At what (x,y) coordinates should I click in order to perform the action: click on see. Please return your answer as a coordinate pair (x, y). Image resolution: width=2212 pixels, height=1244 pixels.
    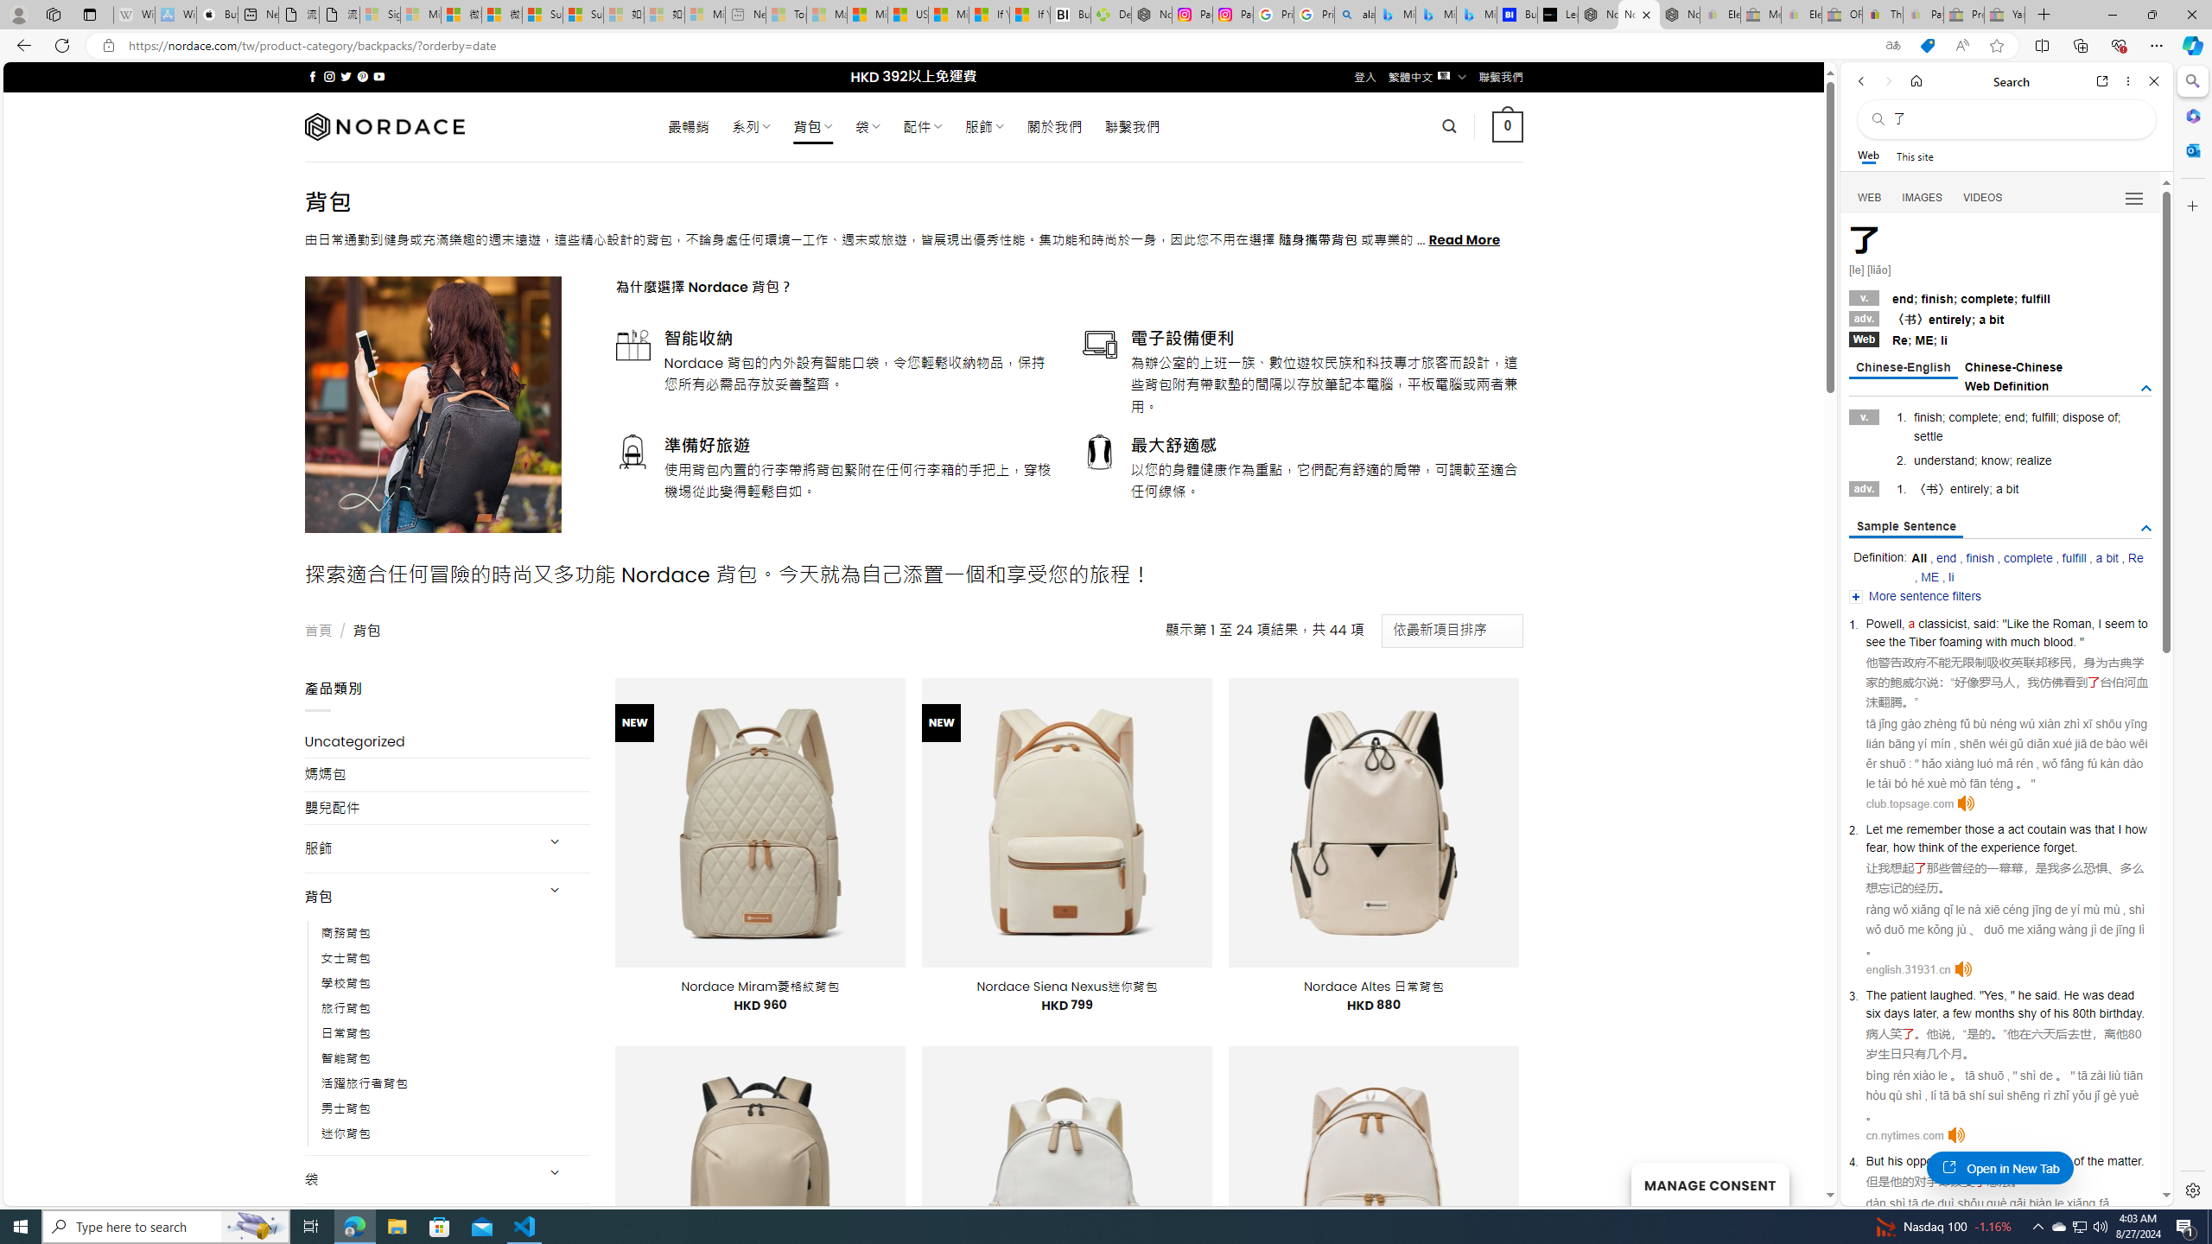
    Looking at the image, I should click on (1875, 641).